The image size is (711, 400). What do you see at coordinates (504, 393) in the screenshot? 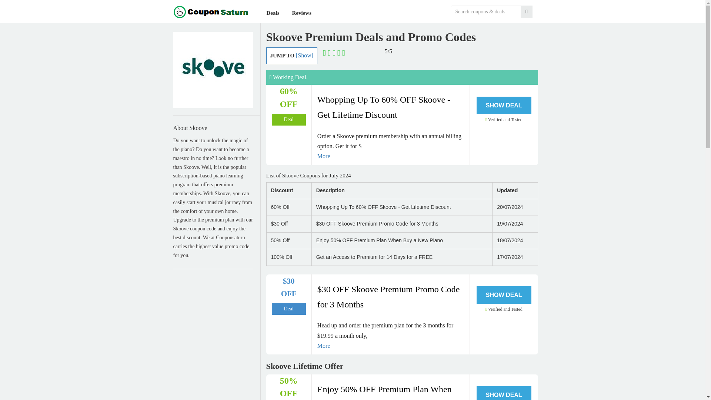
I see `SHOW DEAL` at bounding box center [504, 393].